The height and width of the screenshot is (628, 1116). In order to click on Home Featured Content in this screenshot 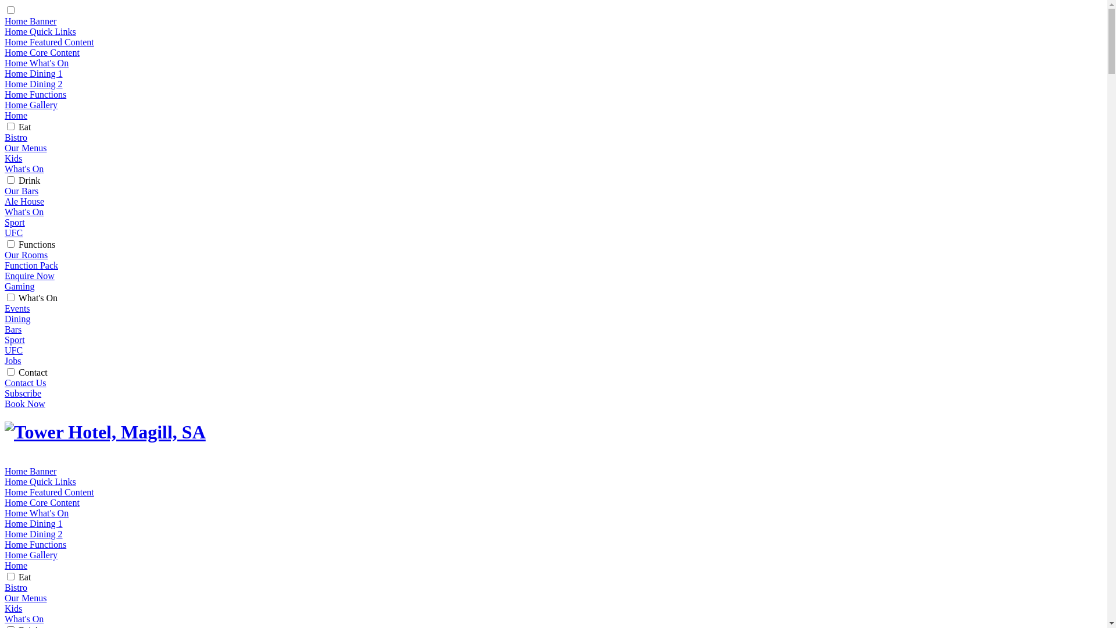, I will do `click(49, 492)`.